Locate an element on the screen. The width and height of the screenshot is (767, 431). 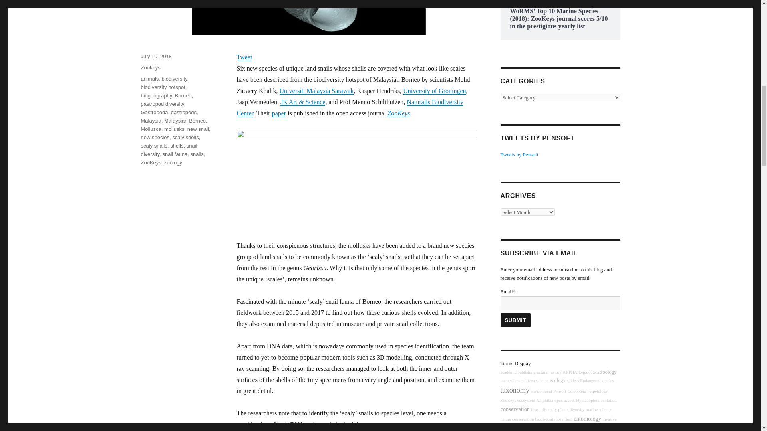
Gastropoda is located at coordinates (154, 113).